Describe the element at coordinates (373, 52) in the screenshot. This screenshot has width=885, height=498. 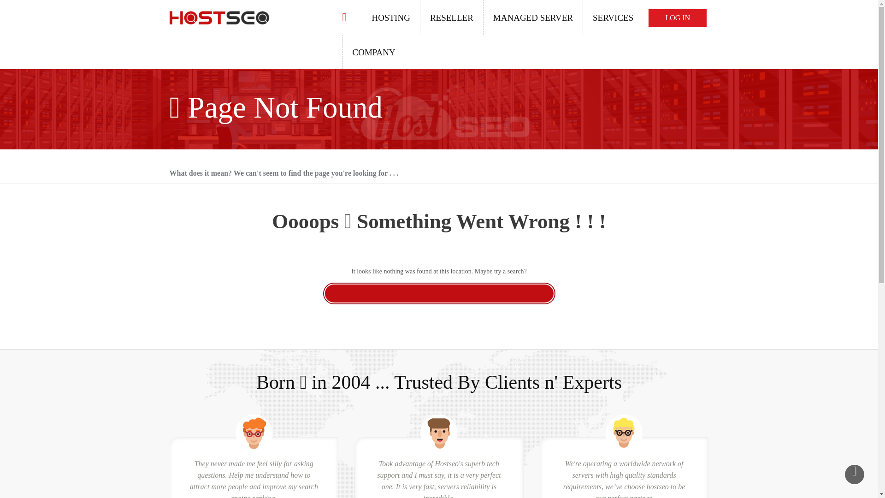
I see `COMPANY` at that location.